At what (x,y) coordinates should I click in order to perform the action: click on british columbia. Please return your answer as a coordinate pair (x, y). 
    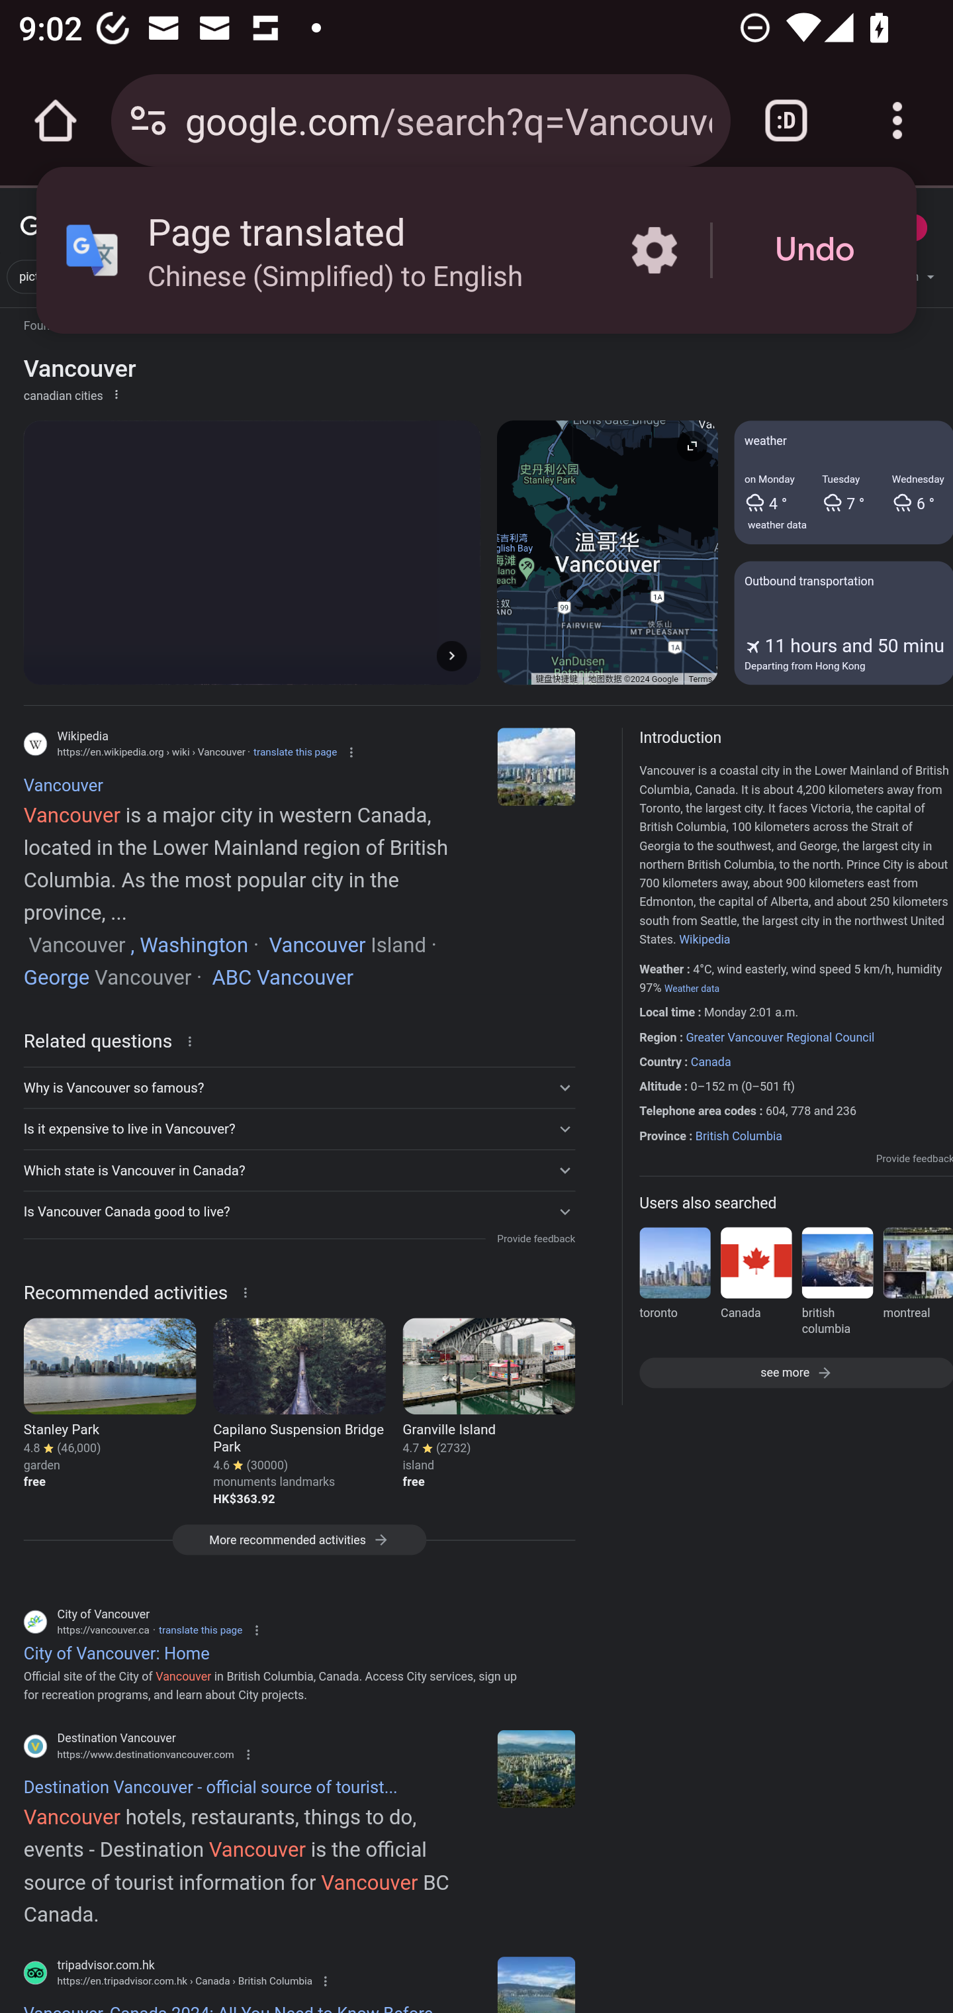
    Looking at the image, I should click on (837, 1285).